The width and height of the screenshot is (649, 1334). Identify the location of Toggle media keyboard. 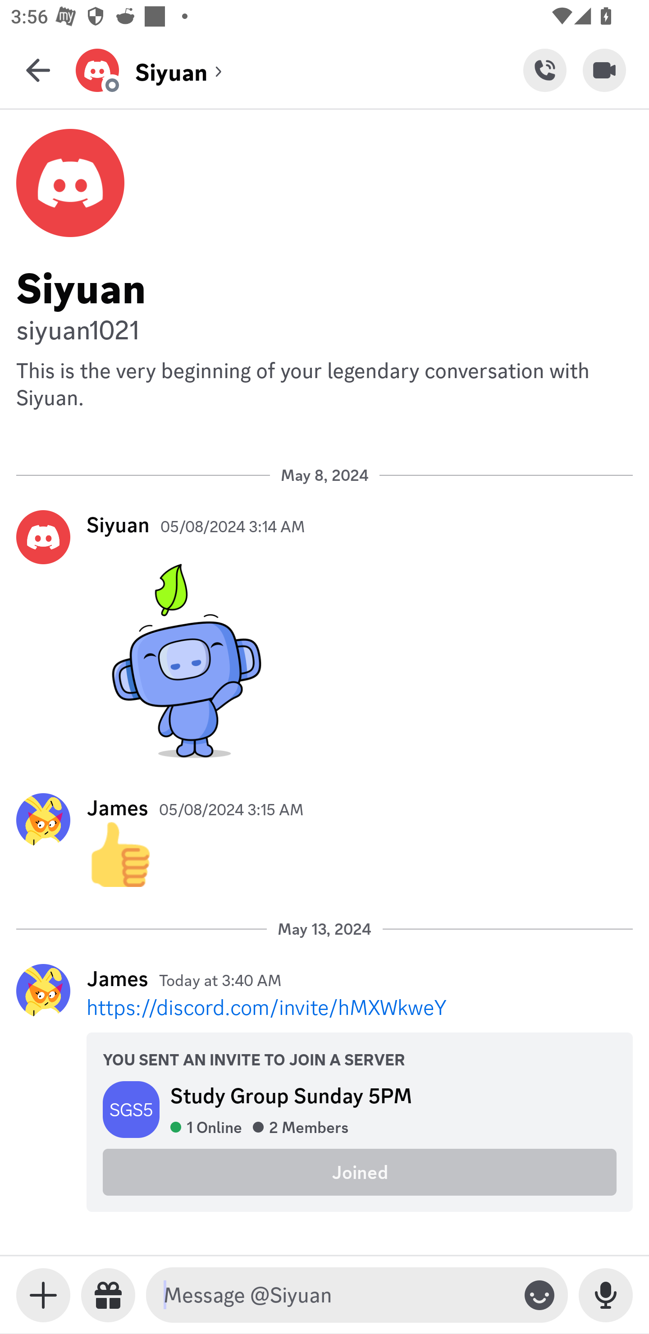
(43, 1295).